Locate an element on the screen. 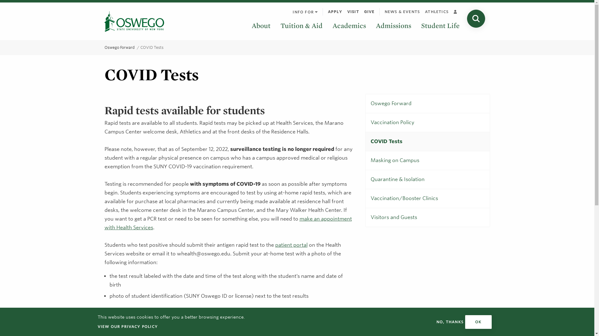 The image size is (599, 336). INFO FOR is located at coordinates (305, 12).